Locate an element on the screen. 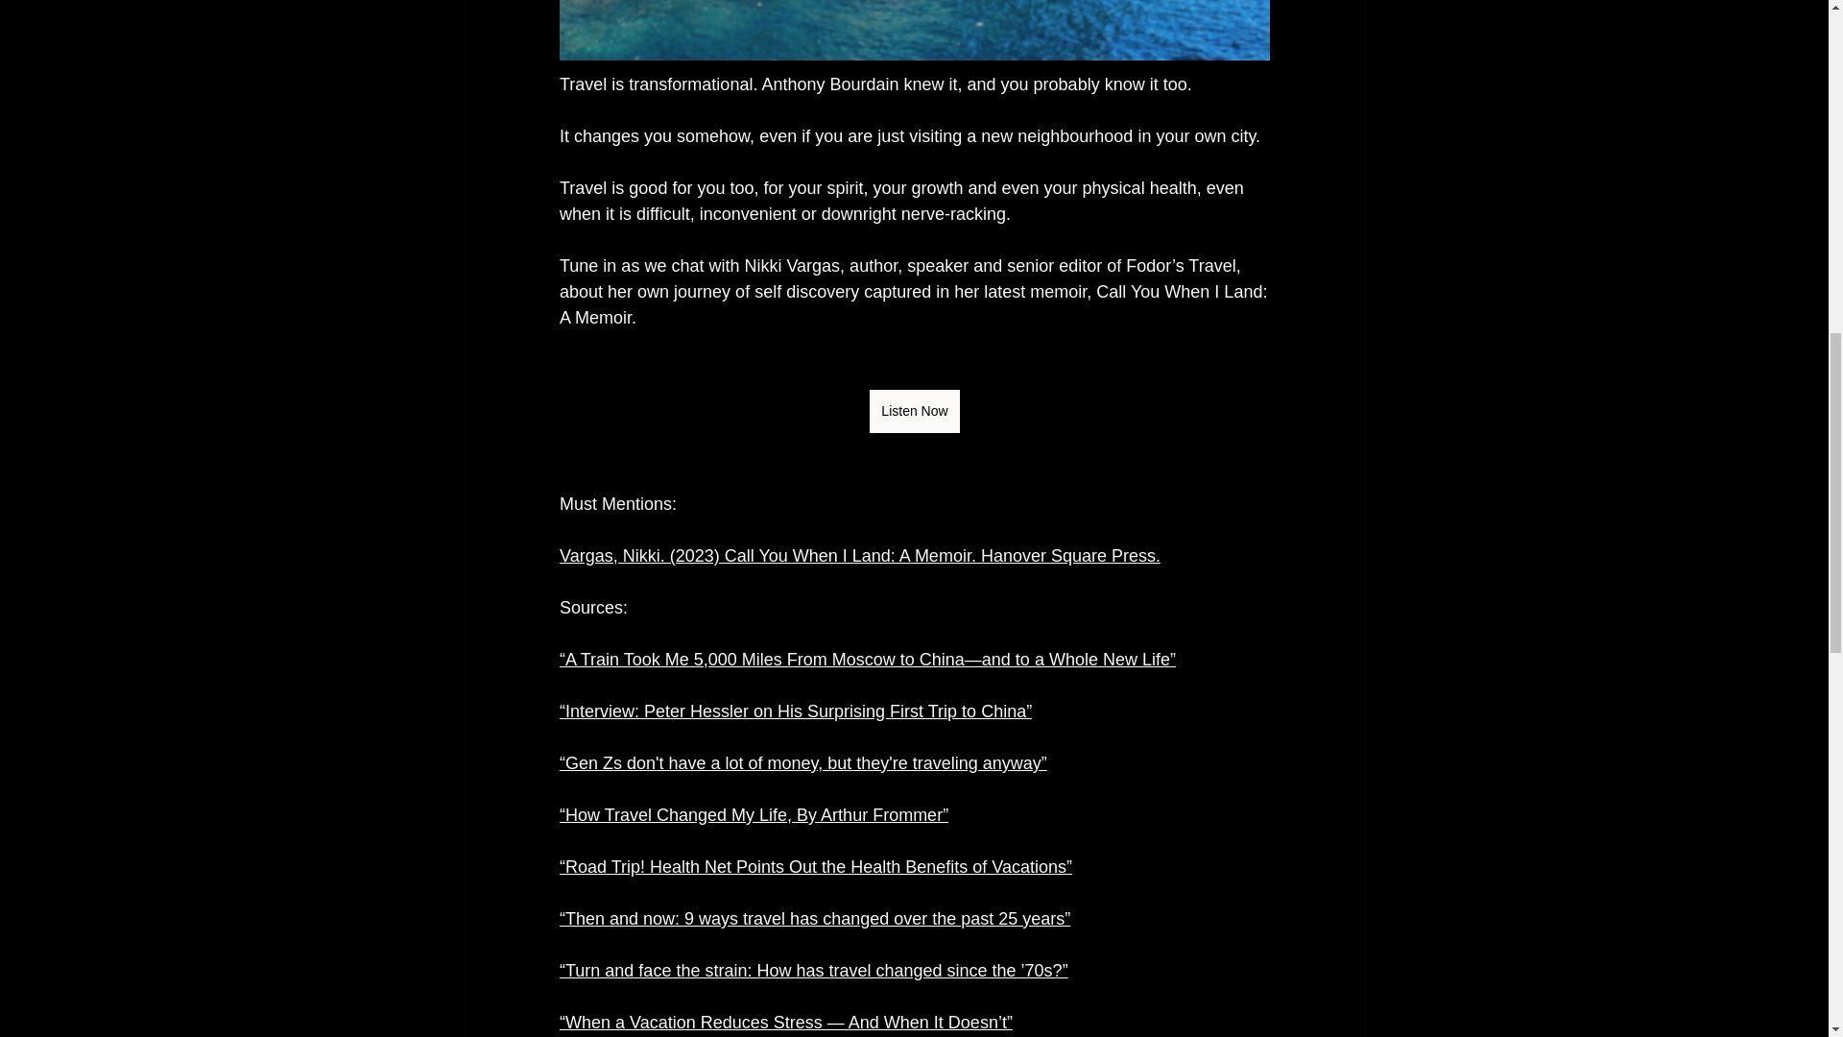  Listen Now is located at coordinates (914, 411).